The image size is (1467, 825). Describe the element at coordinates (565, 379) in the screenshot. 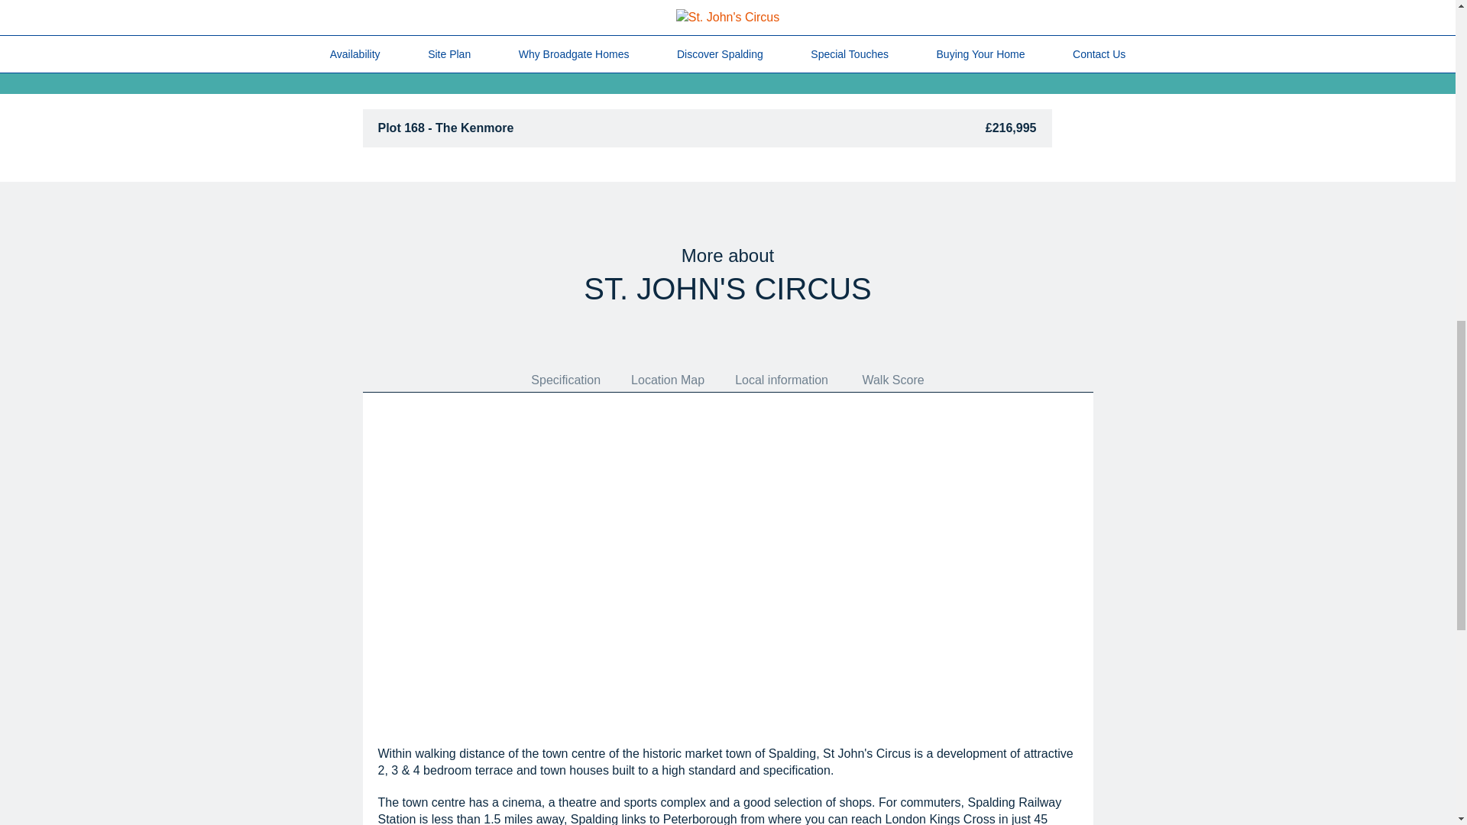

I see `Specification` at that location.